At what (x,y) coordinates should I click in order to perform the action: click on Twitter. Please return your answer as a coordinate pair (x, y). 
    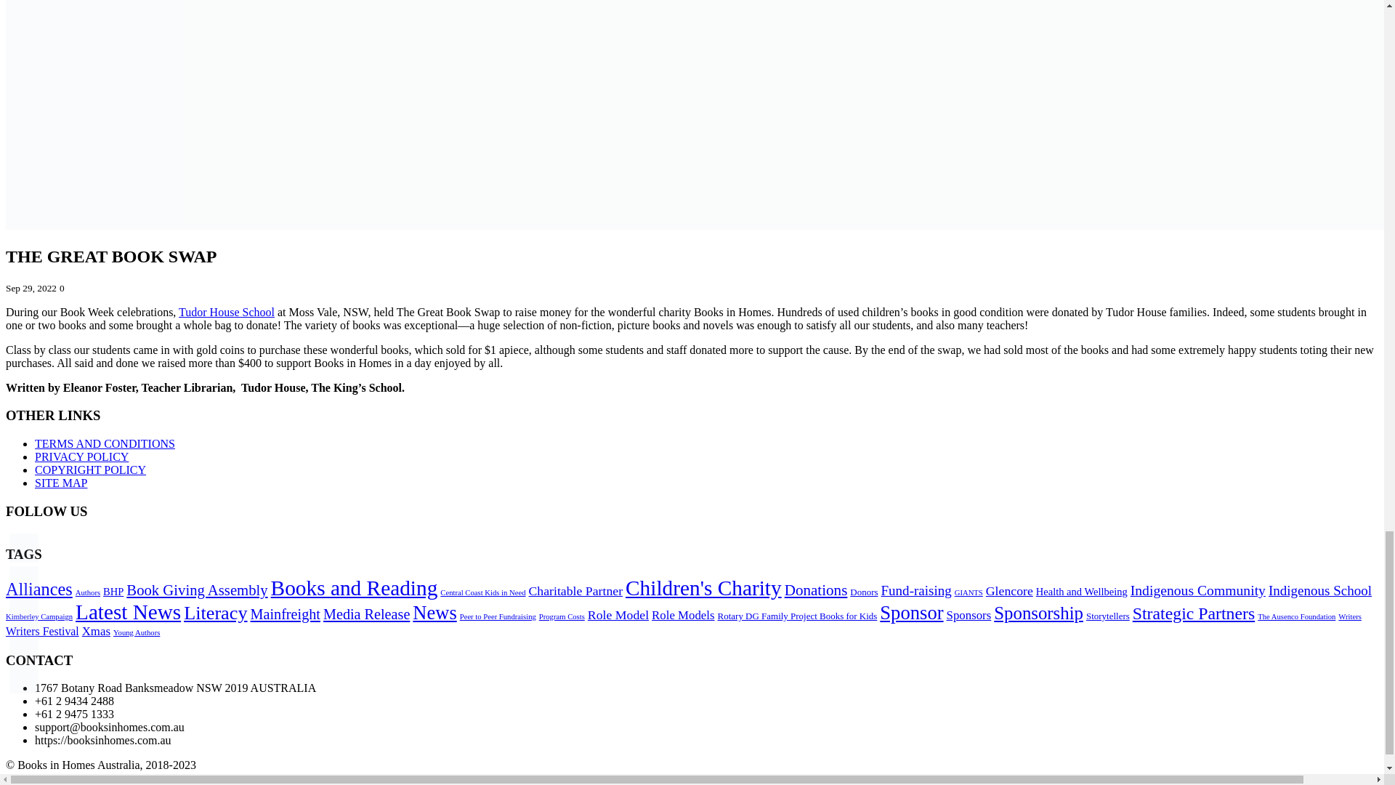
    Looking at the image, I should click on (24, 580).